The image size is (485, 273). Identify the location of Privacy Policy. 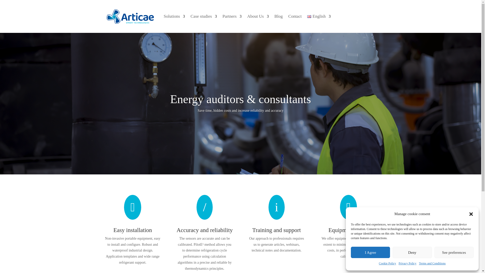
(407, 264).